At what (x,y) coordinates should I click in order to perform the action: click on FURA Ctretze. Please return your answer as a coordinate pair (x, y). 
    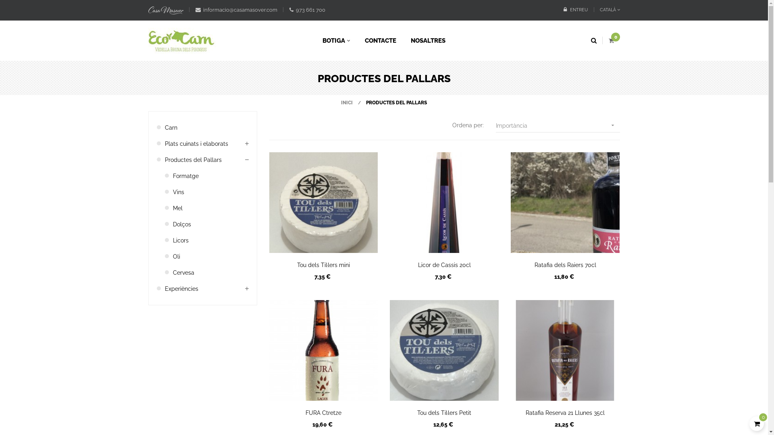
    Looking at the image, I should click on (324, 413).